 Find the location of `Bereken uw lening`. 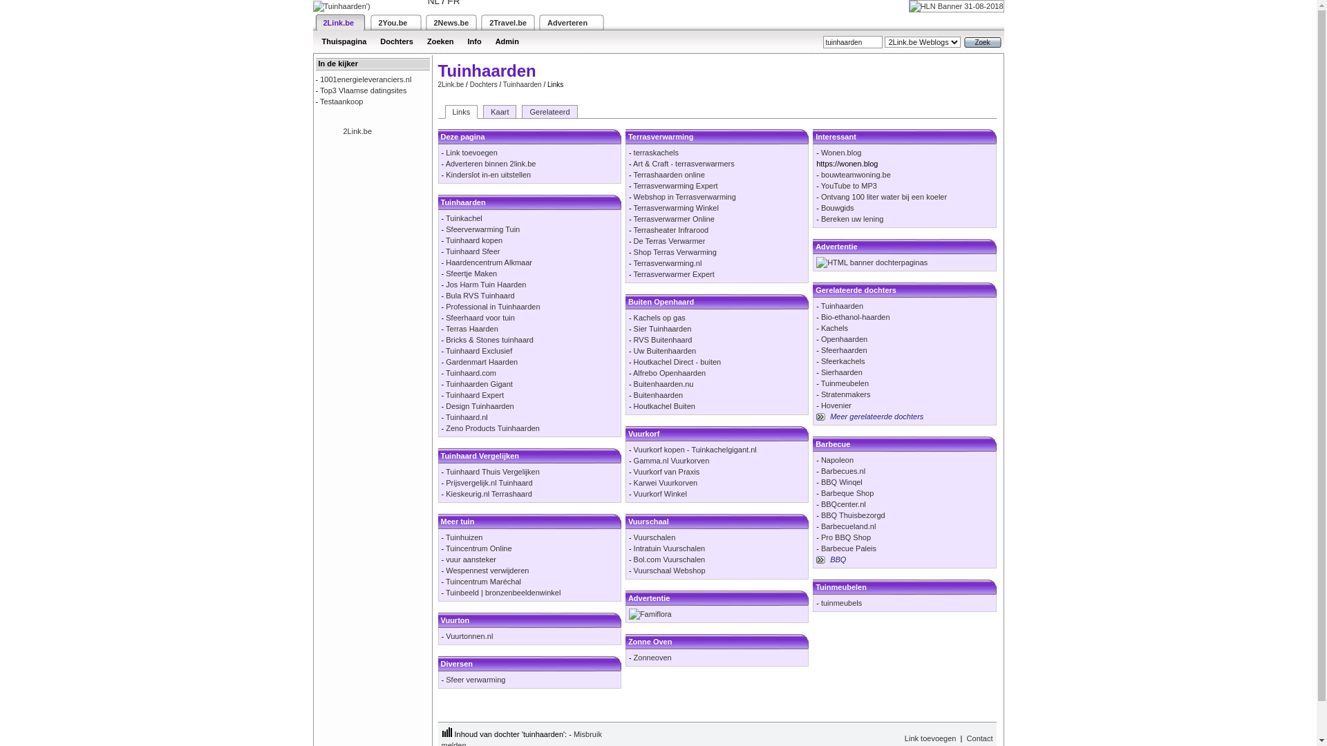

Bereken uw lening is located at coordinates (853, 219).